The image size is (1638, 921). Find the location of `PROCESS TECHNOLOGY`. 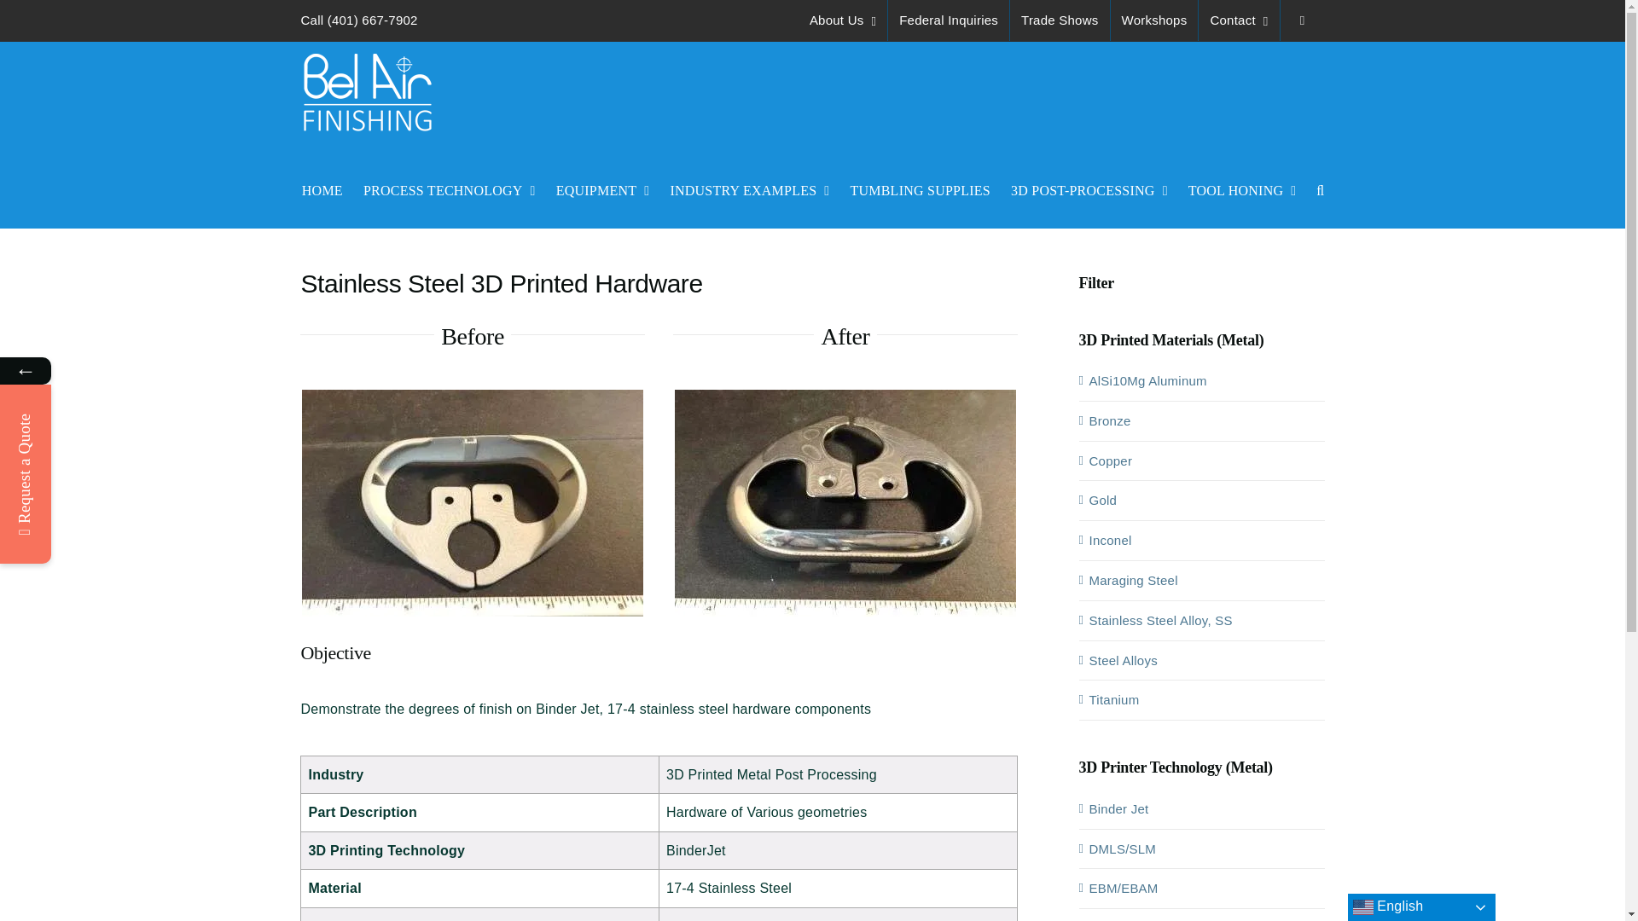

PROCESS TECHNOLOGY is located at coordinates (473, 502).